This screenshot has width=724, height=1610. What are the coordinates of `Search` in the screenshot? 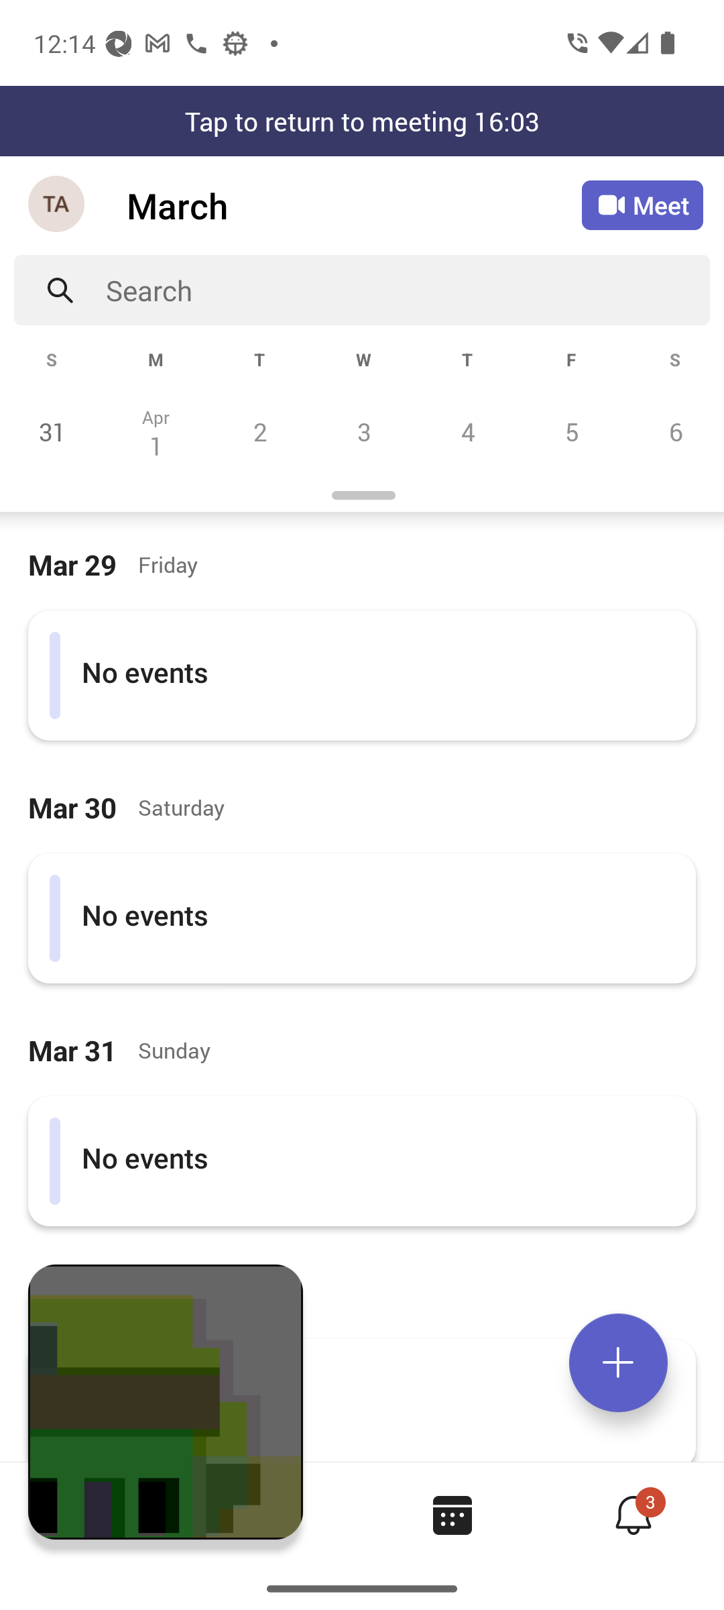 It's located at (408, 290).